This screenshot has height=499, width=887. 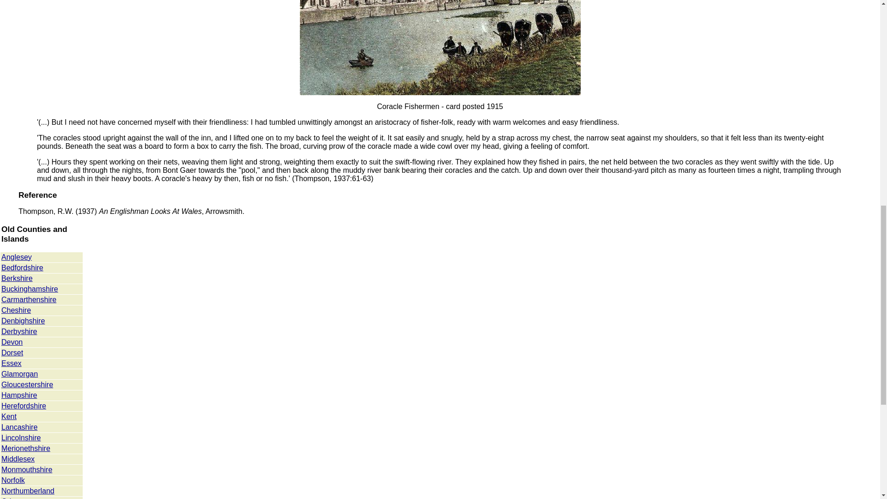 I want to click on Merionethshire, so click(x=26, y=448).